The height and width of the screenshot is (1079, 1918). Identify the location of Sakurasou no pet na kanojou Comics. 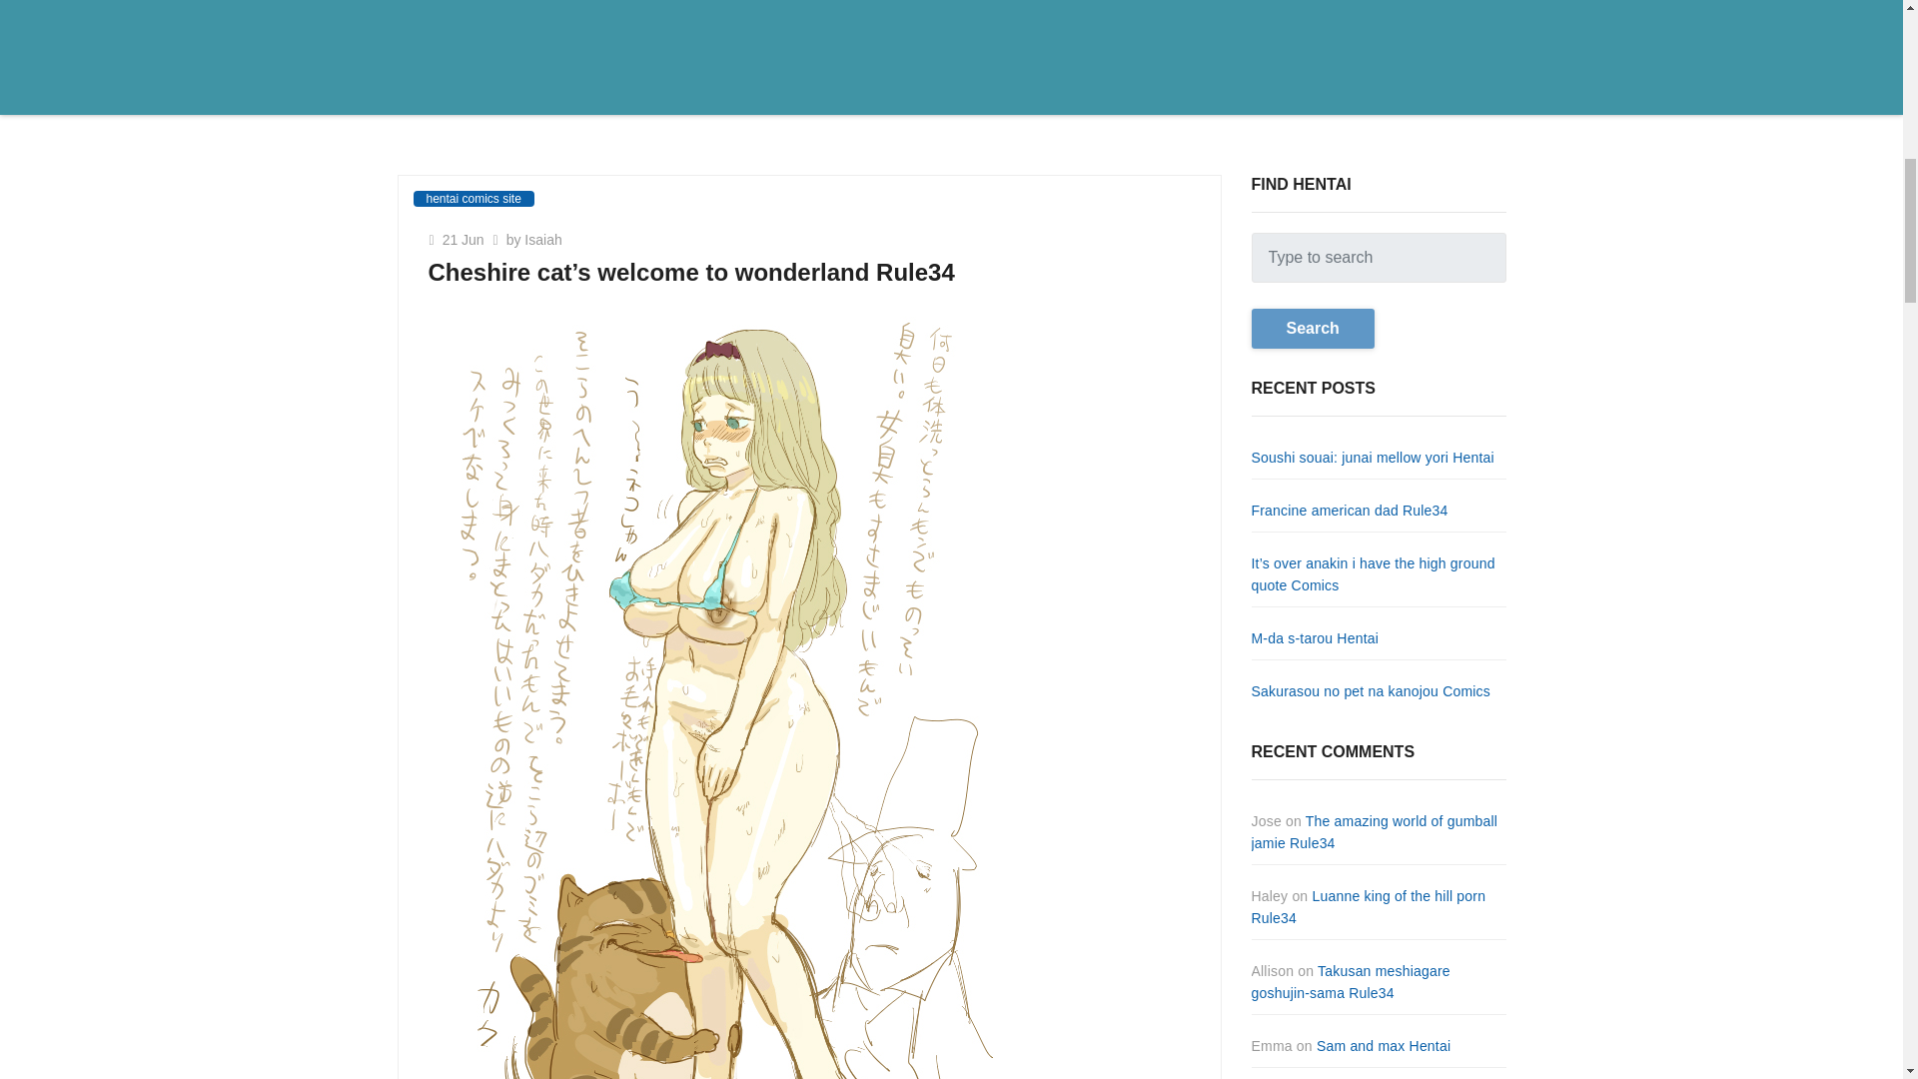
(1370, 690).